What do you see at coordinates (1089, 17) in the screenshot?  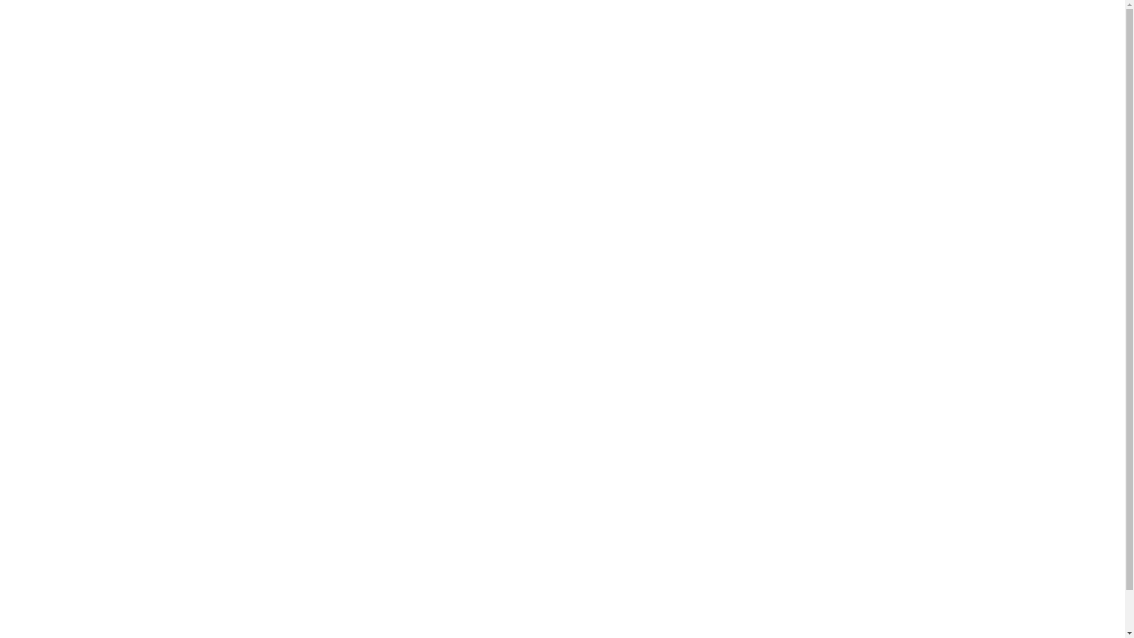 I see `0` at bounding box center [1089, 17].